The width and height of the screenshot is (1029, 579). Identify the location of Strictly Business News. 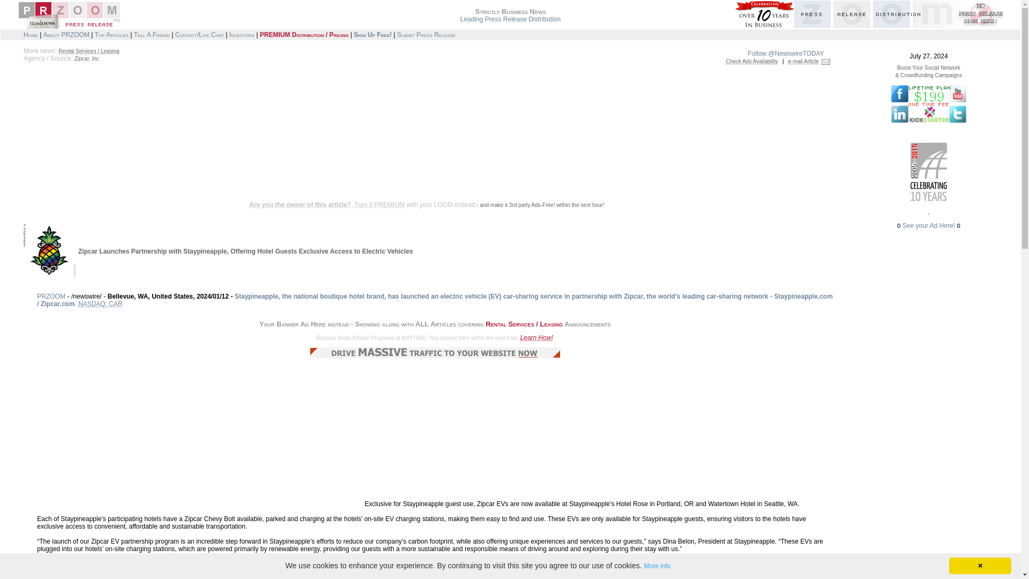
(511, 11).